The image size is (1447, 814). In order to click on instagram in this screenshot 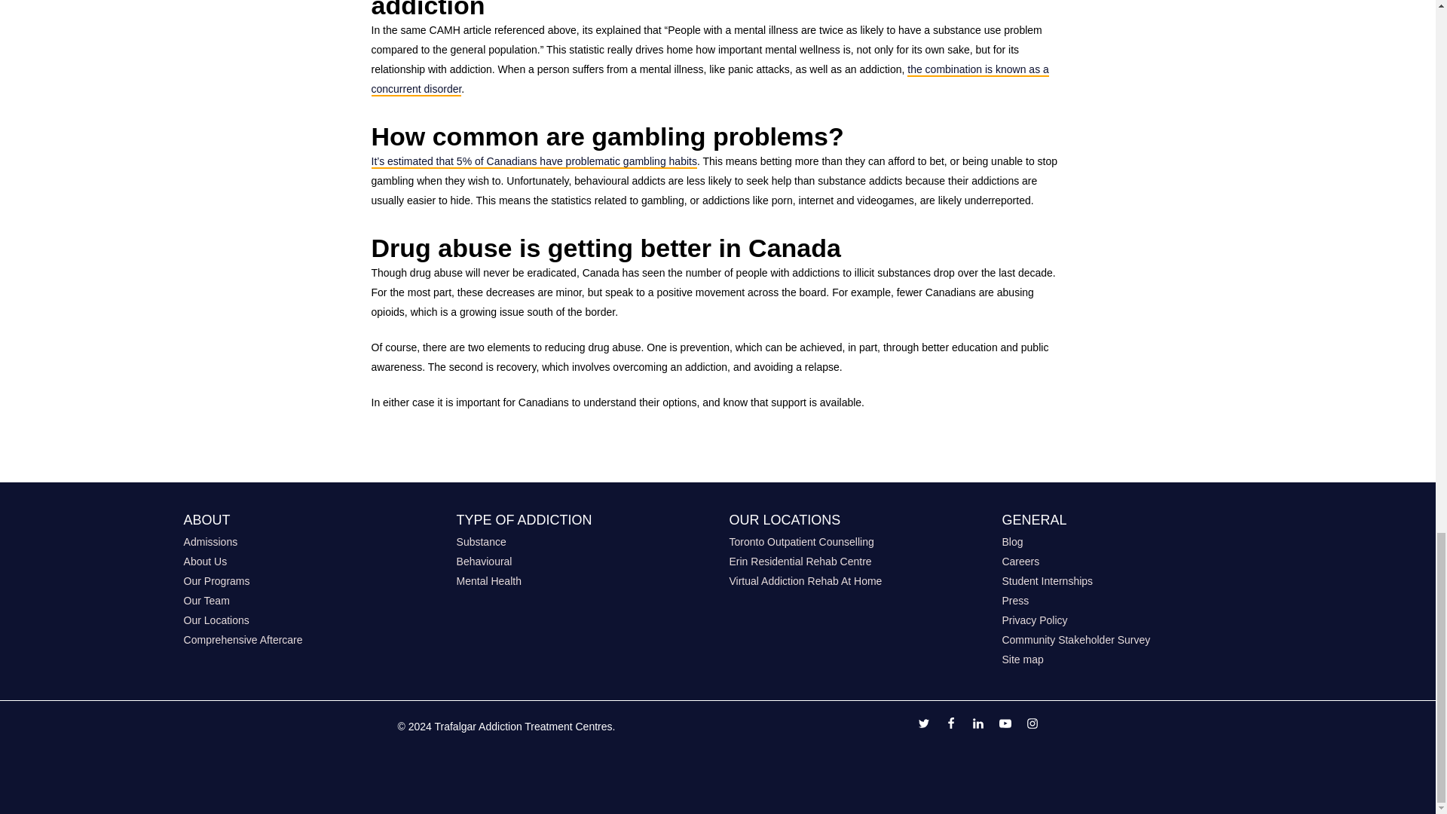, I will do `click(1032, 725)`.